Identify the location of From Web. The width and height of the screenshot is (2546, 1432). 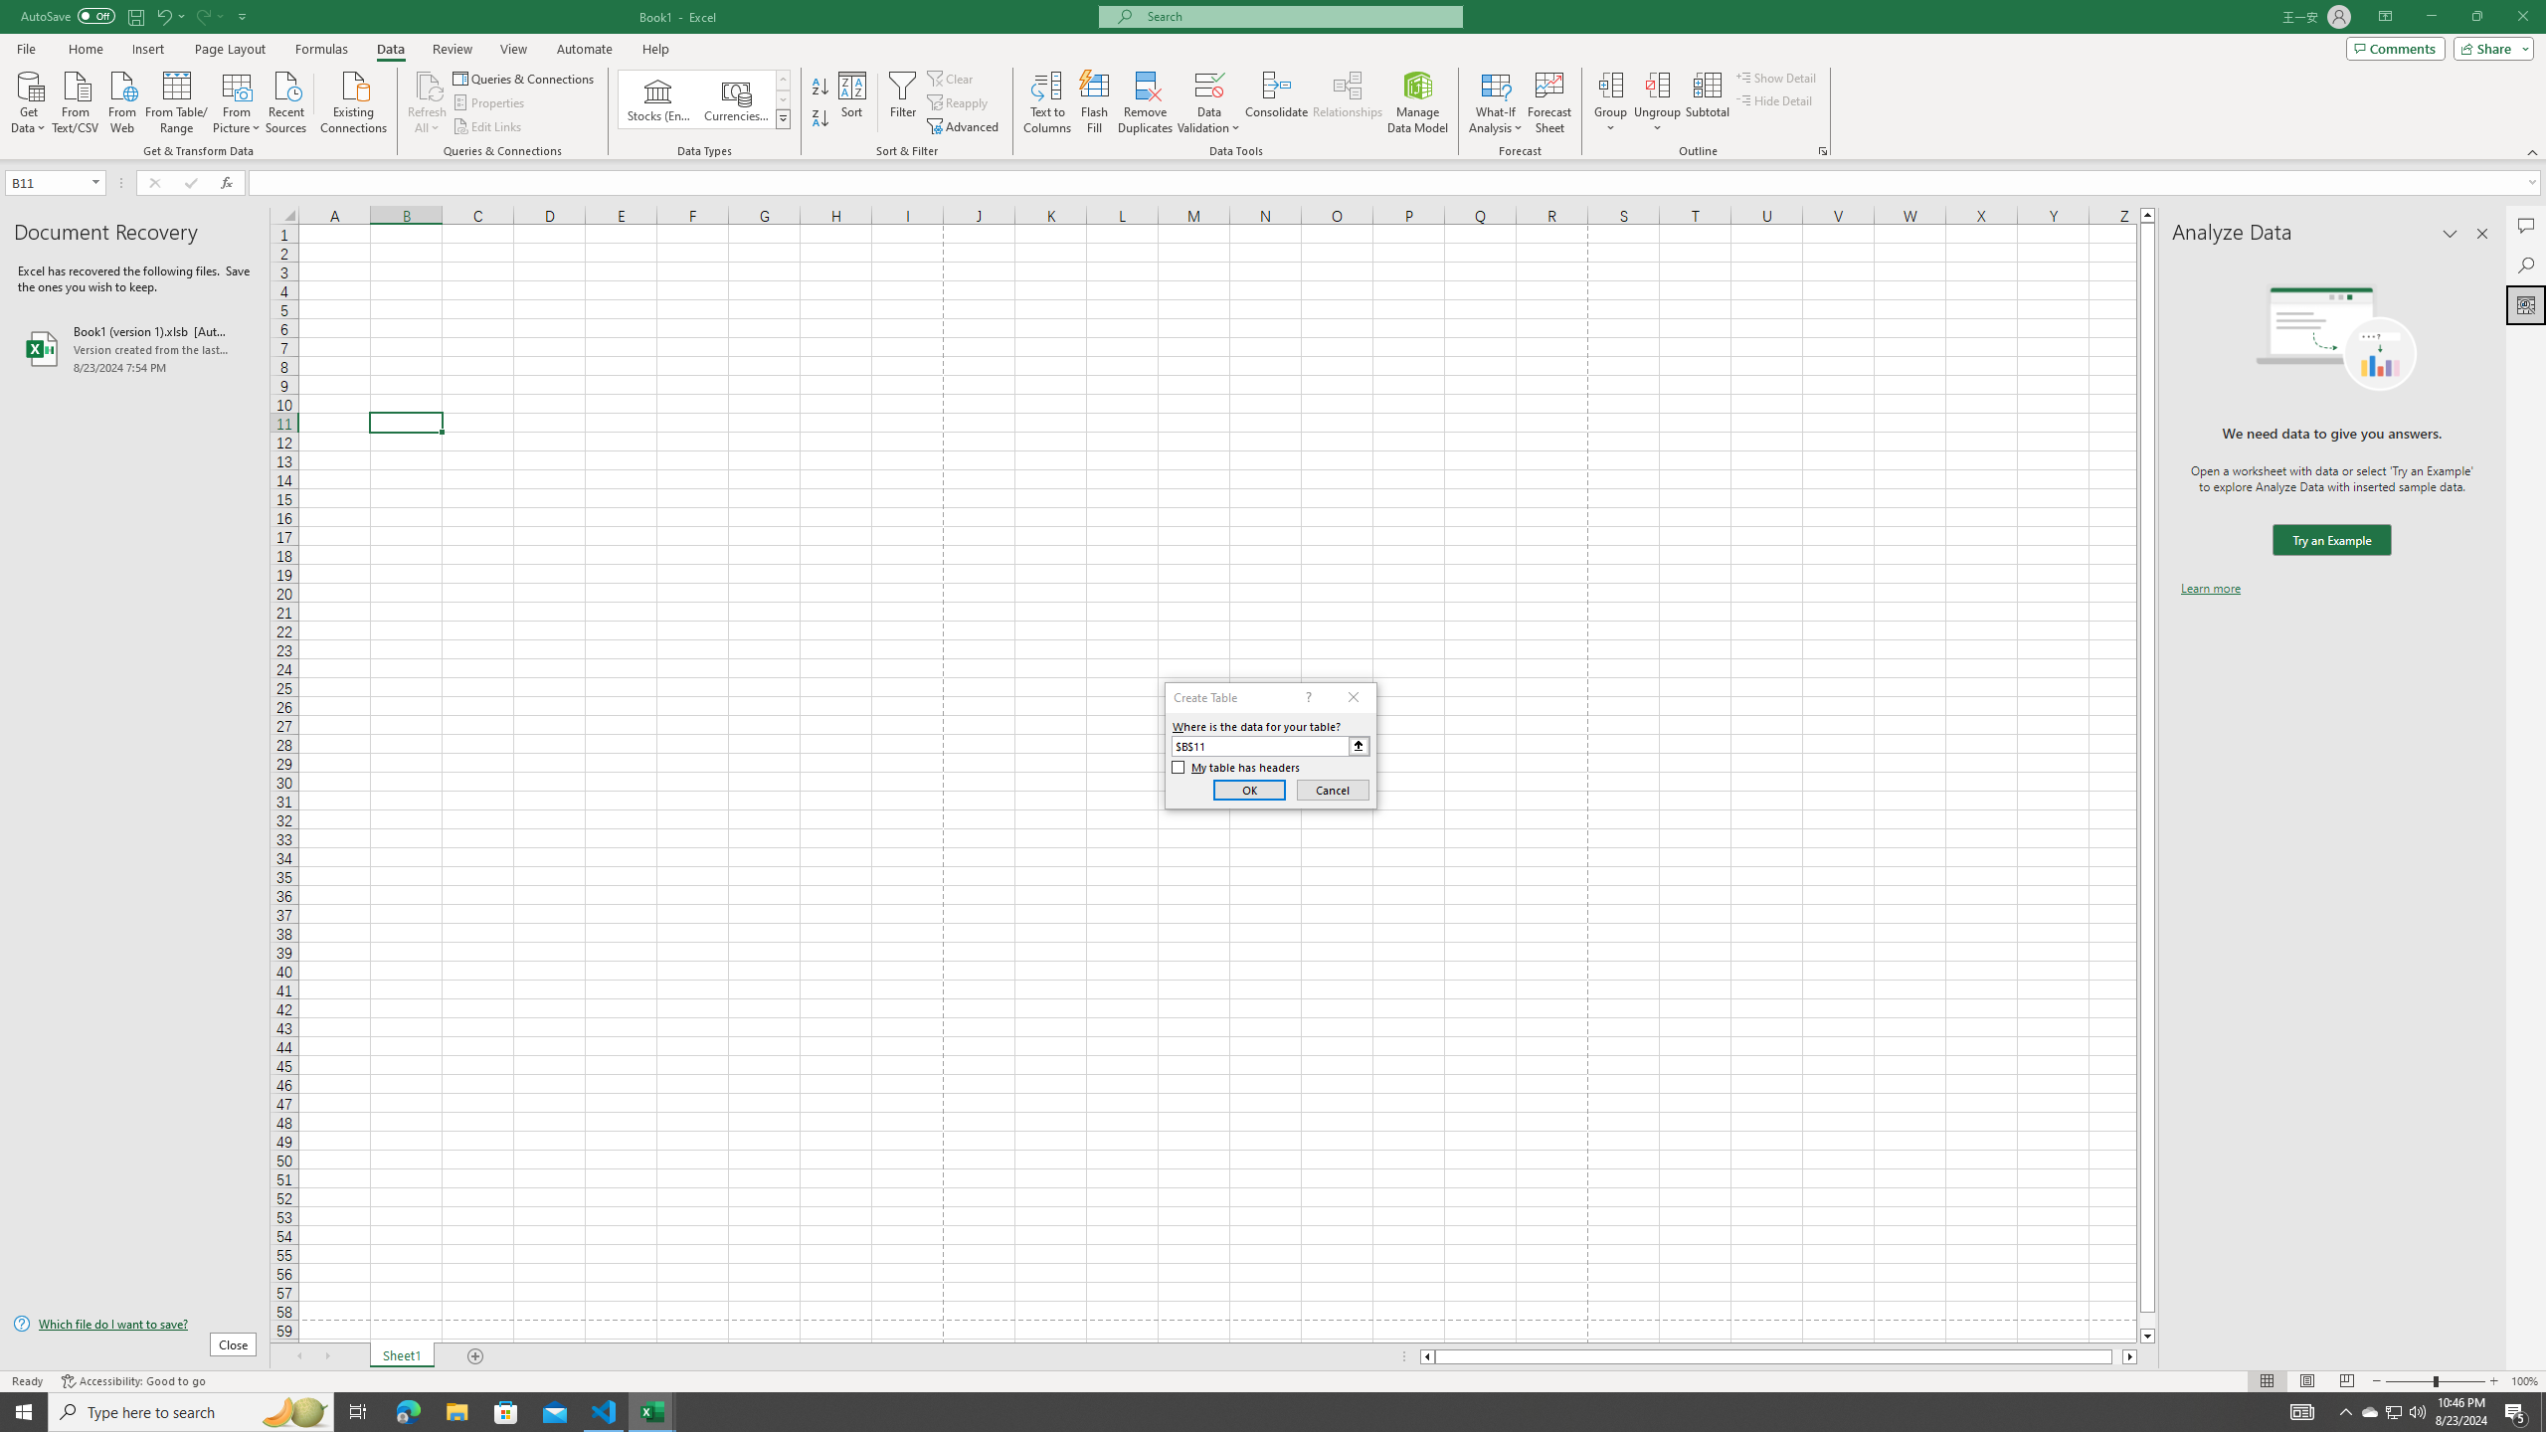
(121, 100).